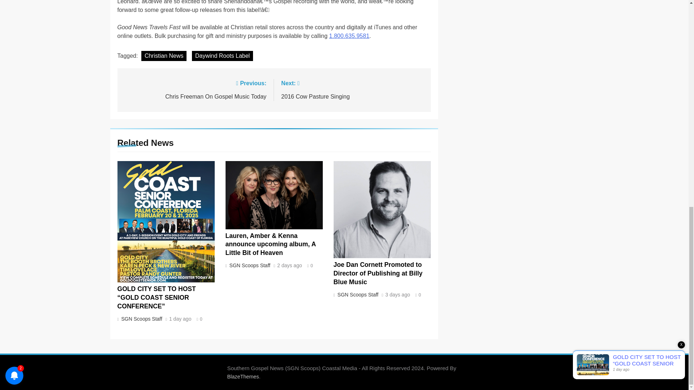 This screenshot has height=390, width=694. I want to click on SGN Scoops Staff, so click(195, 90).